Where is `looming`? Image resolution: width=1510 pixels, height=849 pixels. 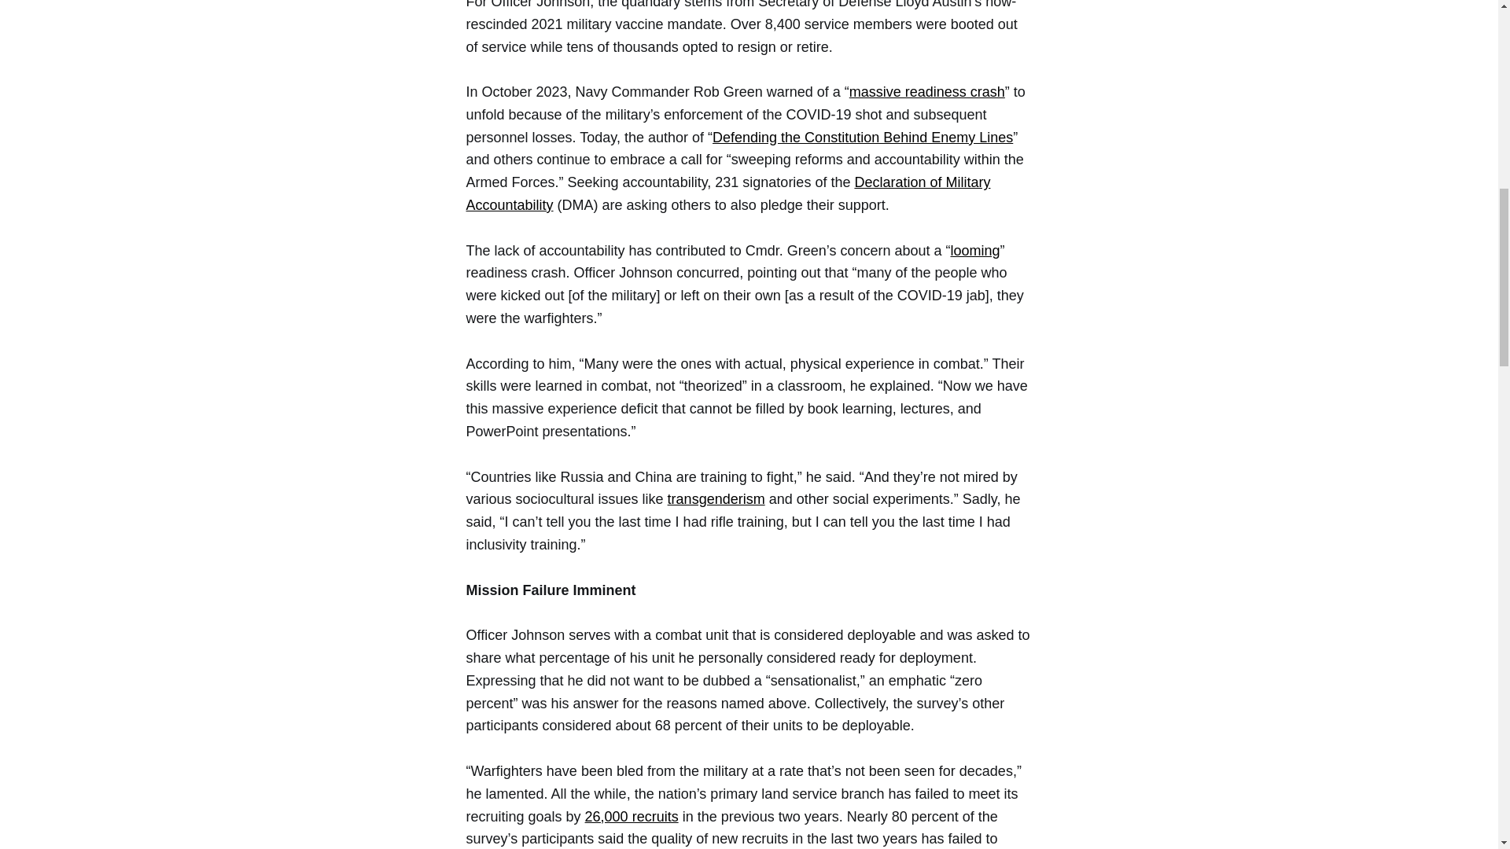 looming is located at coordinates (974, 250).